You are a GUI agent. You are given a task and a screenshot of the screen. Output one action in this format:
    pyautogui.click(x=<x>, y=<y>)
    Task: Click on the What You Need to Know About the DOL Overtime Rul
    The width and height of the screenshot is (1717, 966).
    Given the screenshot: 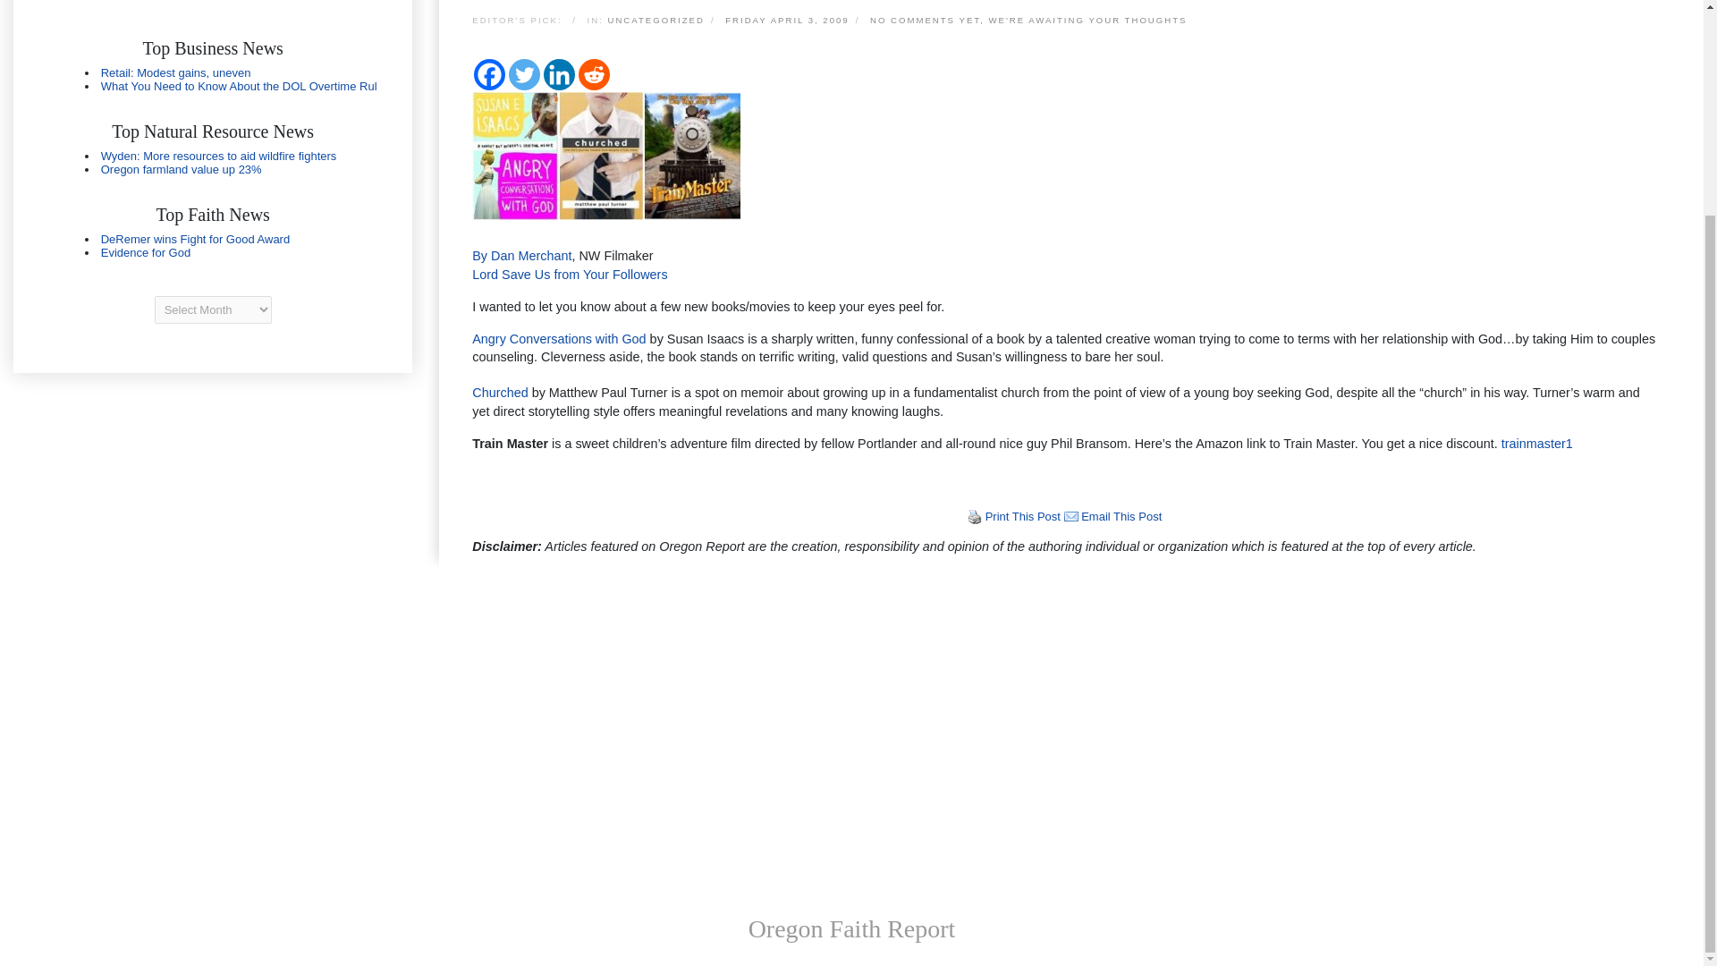 What is the action you would take?
    pyautogui.click(x=240, y=86)
    